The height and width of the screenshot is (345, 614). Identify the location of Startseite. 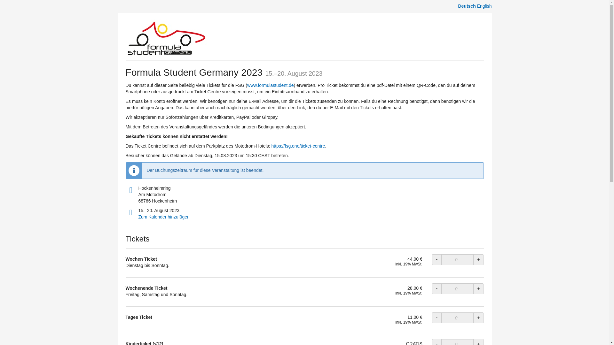
(166, 38).